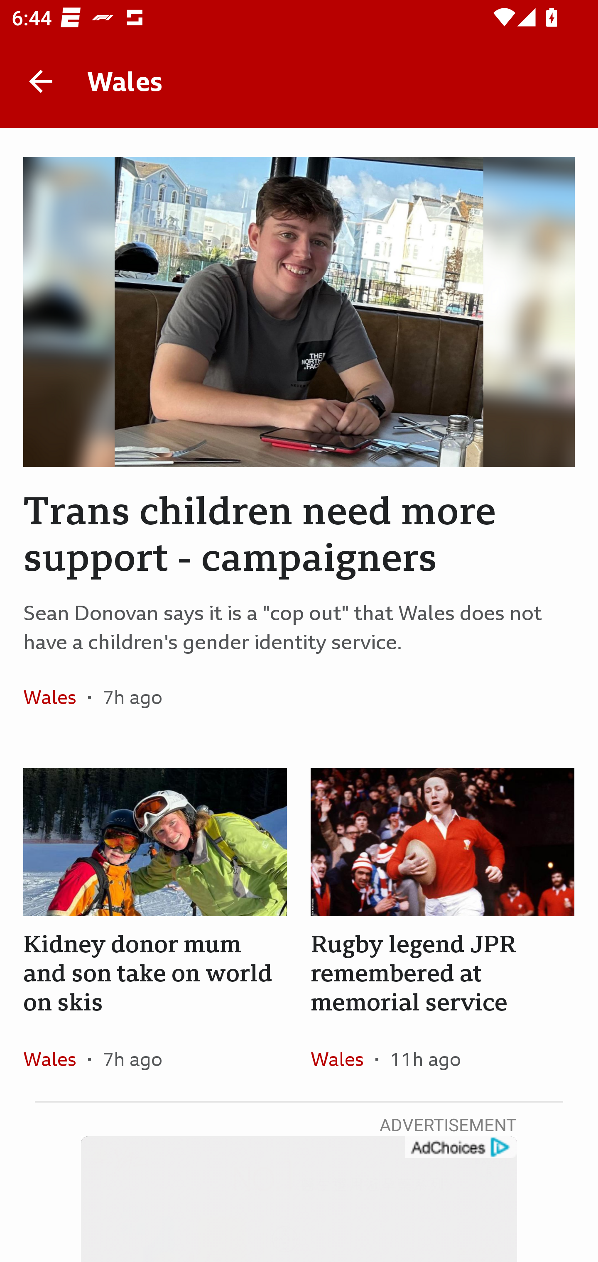  Describe the element at coordinates (460, 1147) in the screenshot. I see `get?name=admarker-full-tl` at that location.